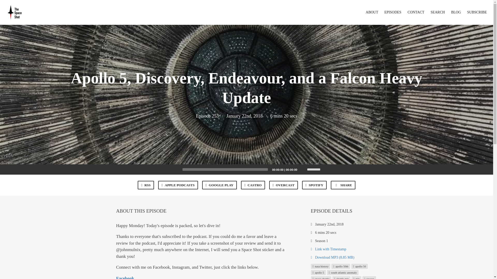 The image size is (497, 279). I want to click on Play, so click(176, 169).